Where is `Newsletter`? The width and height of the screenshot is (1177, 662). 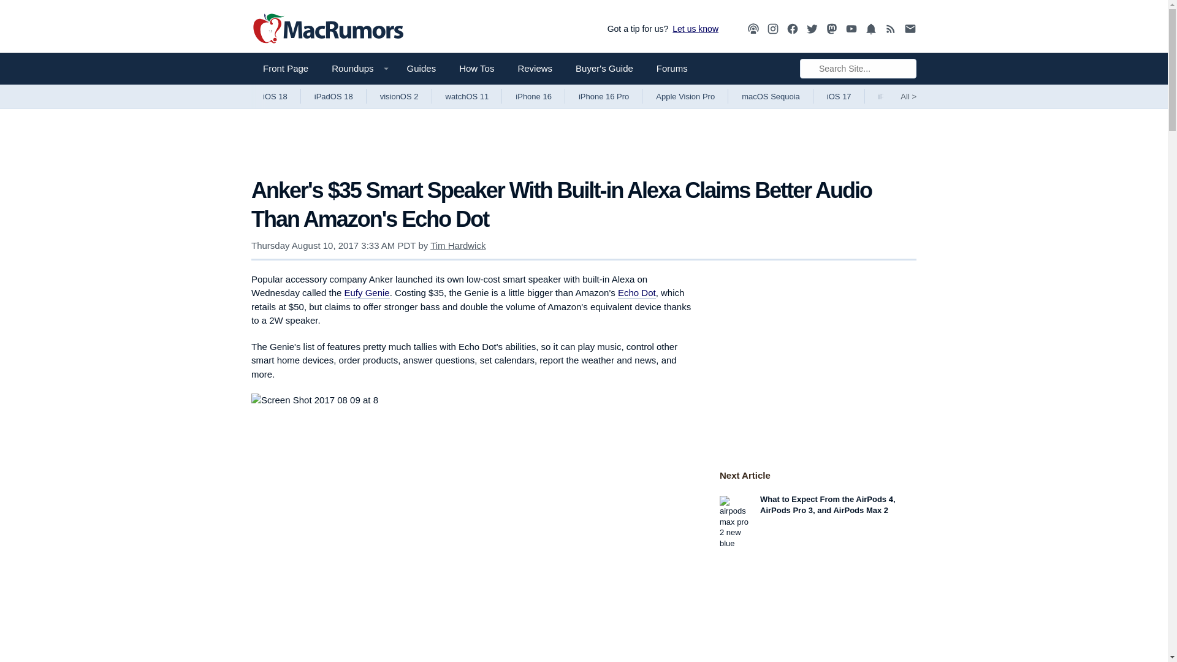 Newsletter is located at coordinates (910, 29).